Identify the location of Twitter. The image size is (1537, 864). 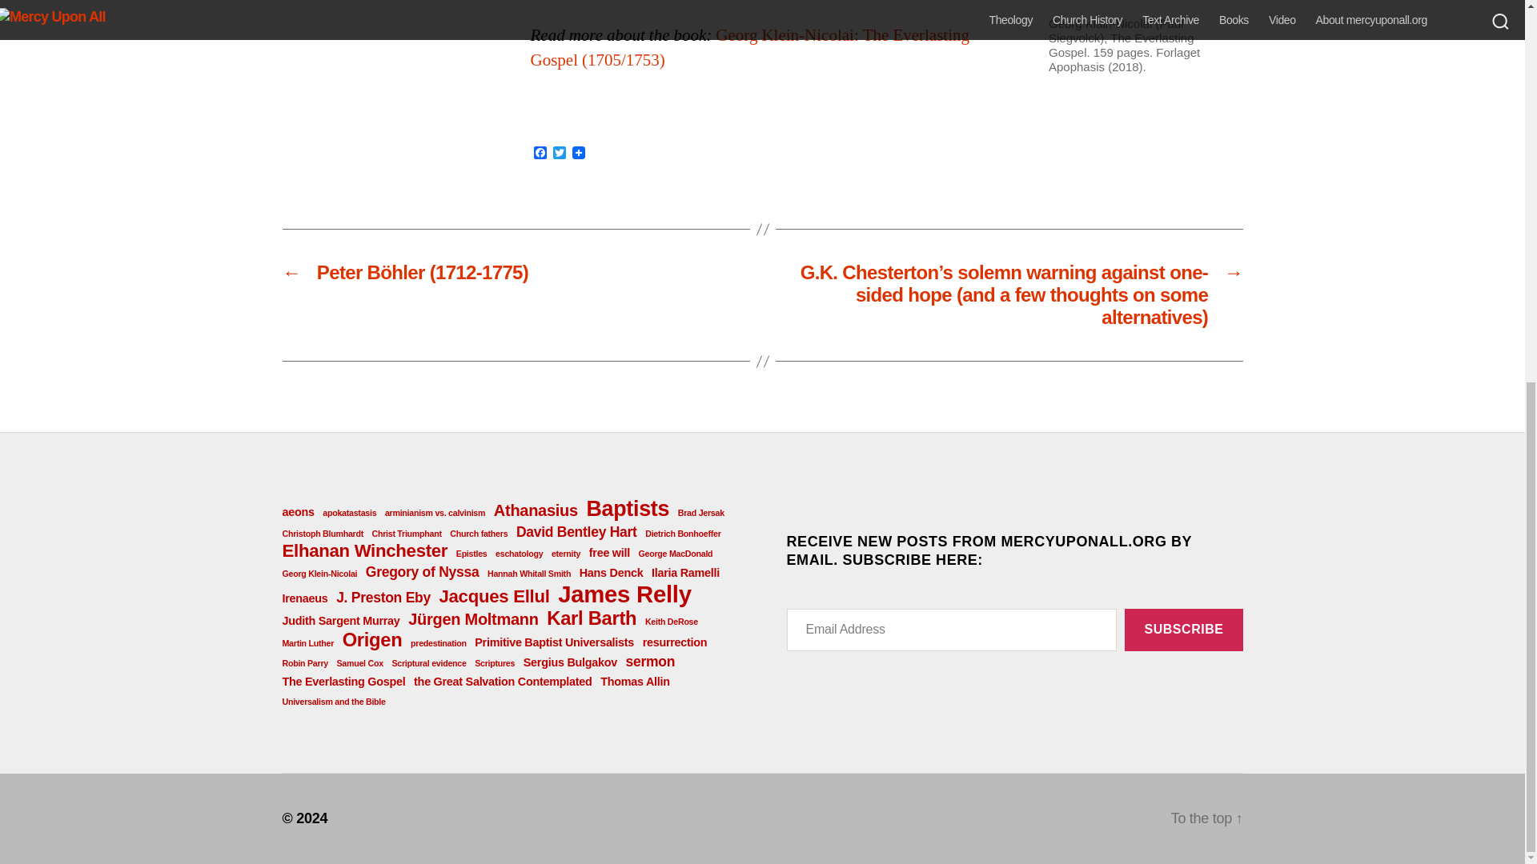
(559, 154).